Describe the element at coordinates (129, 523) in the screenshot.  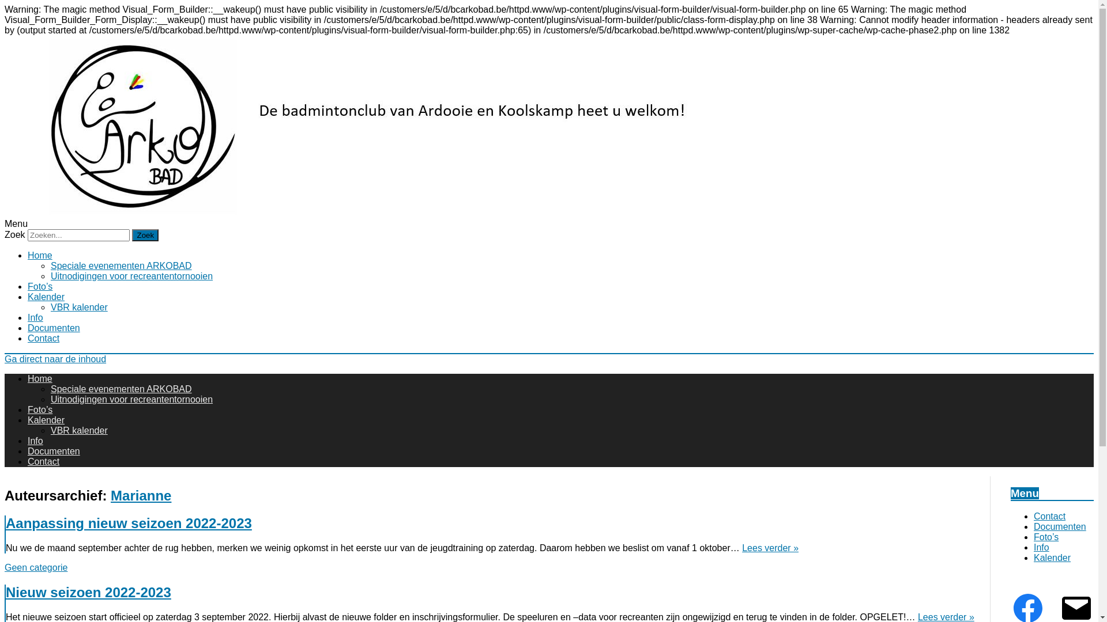
I see `Aanpassing nieuw seizoen 2022-2023` at that location.